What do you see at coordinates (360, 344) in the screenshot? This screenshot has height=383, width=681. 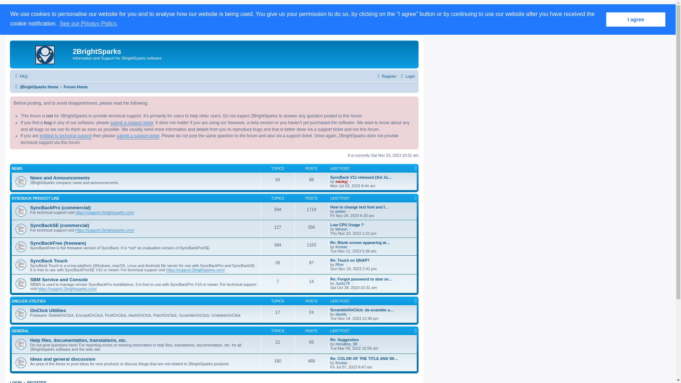 I see `View the latest post` at bounding box center [360, 344].